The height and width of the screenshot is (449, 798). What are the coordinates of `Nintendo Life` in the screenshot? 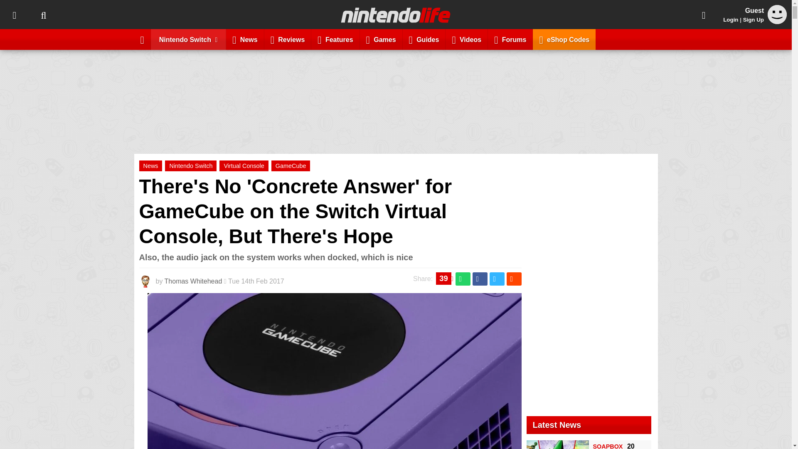 It's located at (396, 15).